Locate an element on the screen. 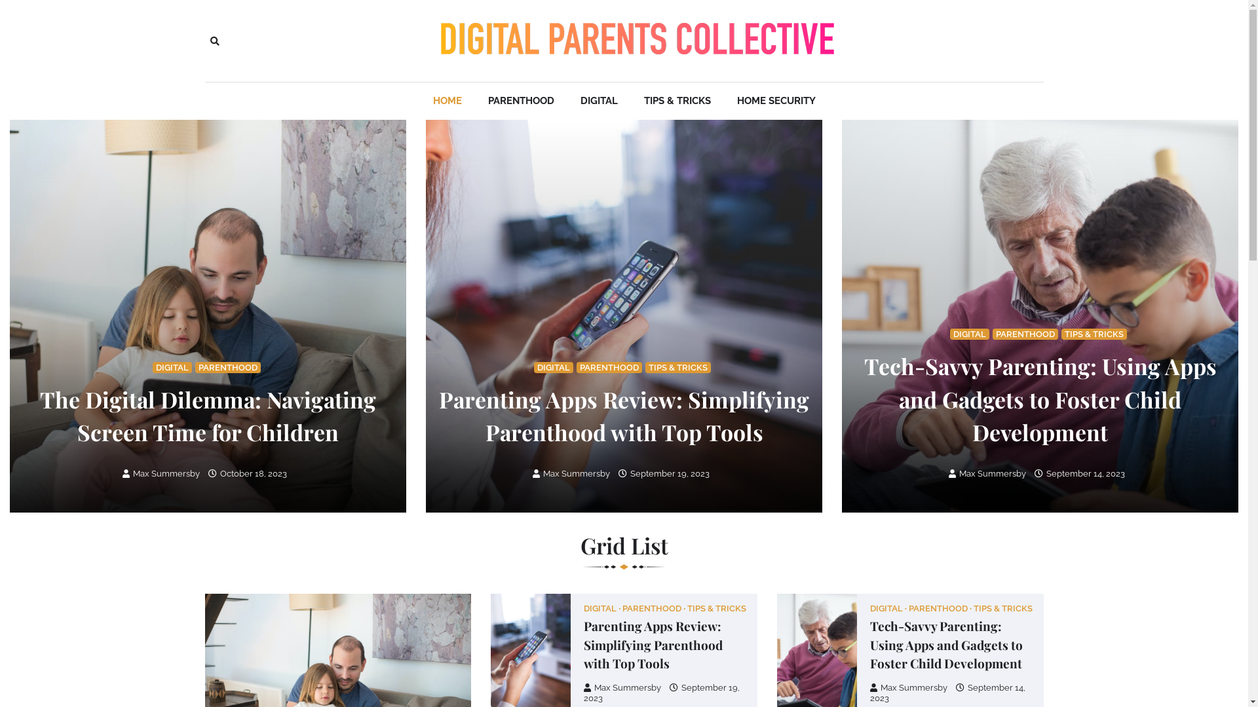 The height and width of the screenshot is (707, 1258). HOME is located at coordinates (447, 101).